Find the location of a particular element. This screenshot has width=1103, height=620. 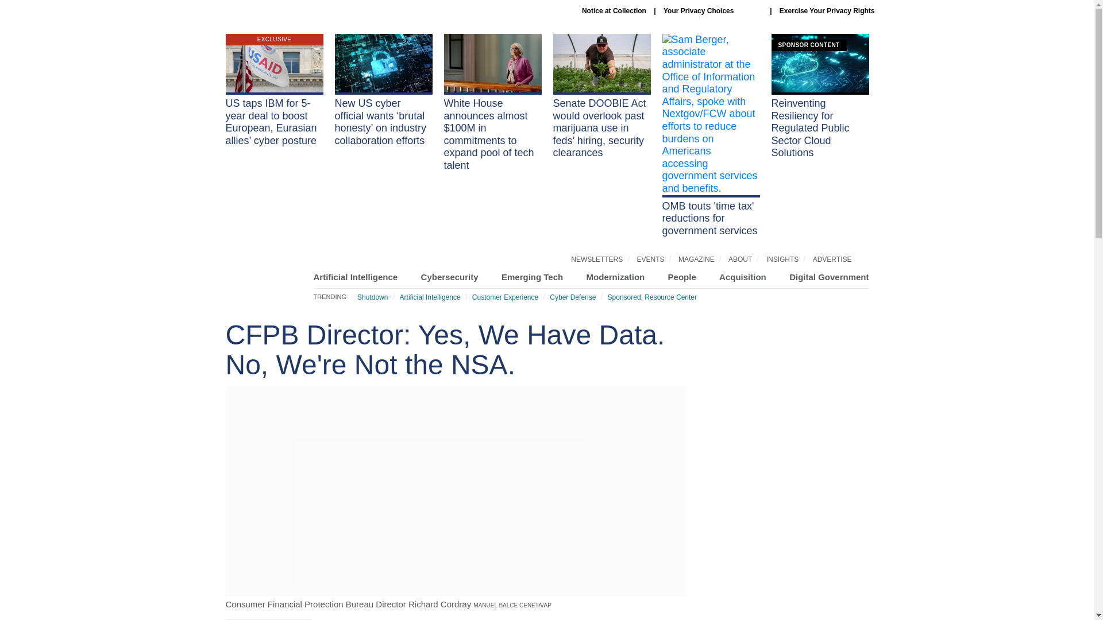

Your Privacy Choices is located at coordinates (712, 11).